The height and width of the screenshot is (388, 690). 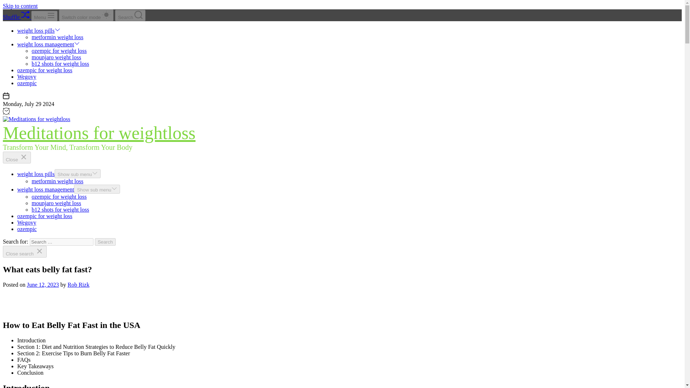 What do you see at coordinates (99, 133) in the screenshot?
I see `Meditations for weightloss` at bounding box center [99, 133].